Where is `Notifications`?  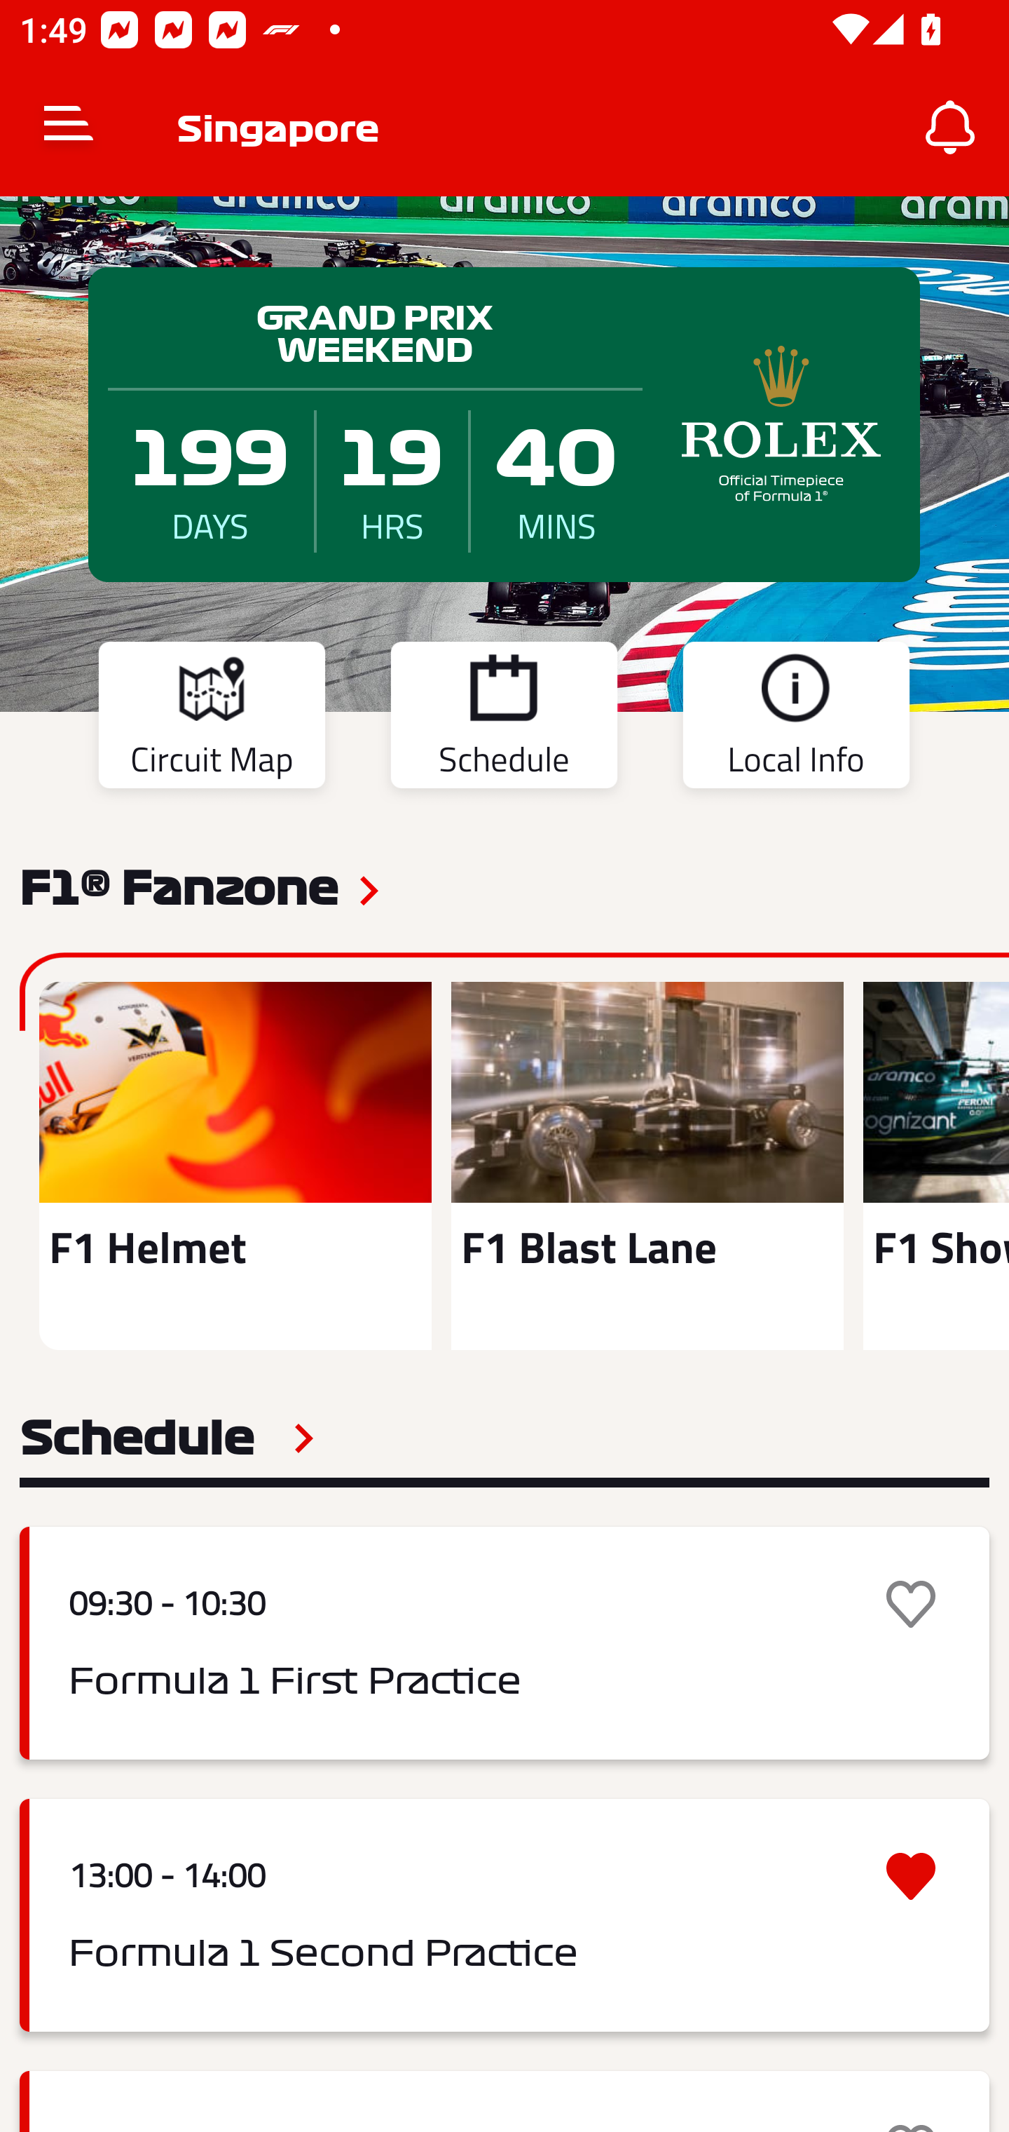 Notifications is located at coordinates (950, 128).